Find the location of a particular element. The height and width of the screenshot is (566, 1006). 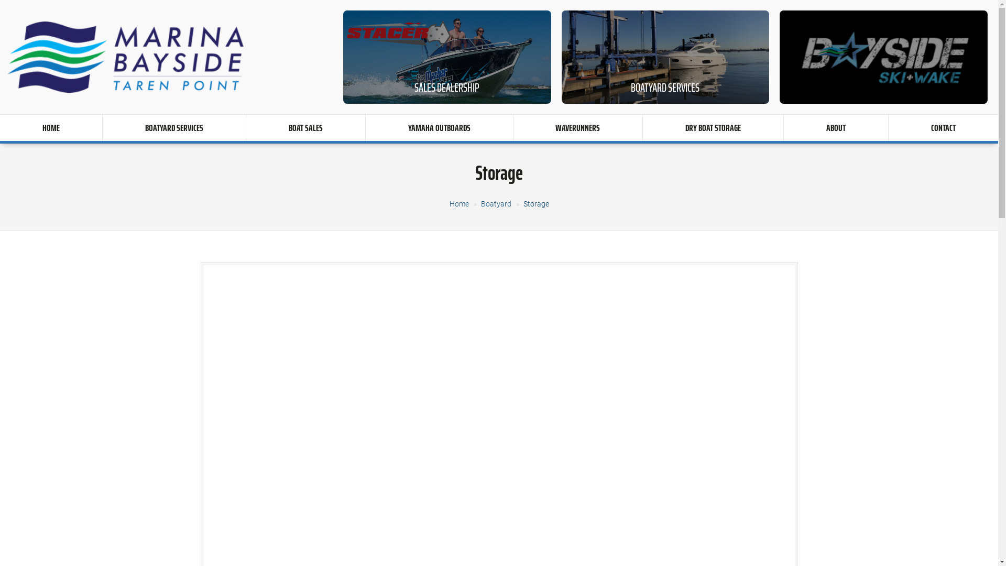

ABOUT is located at coordinates (836, 128).